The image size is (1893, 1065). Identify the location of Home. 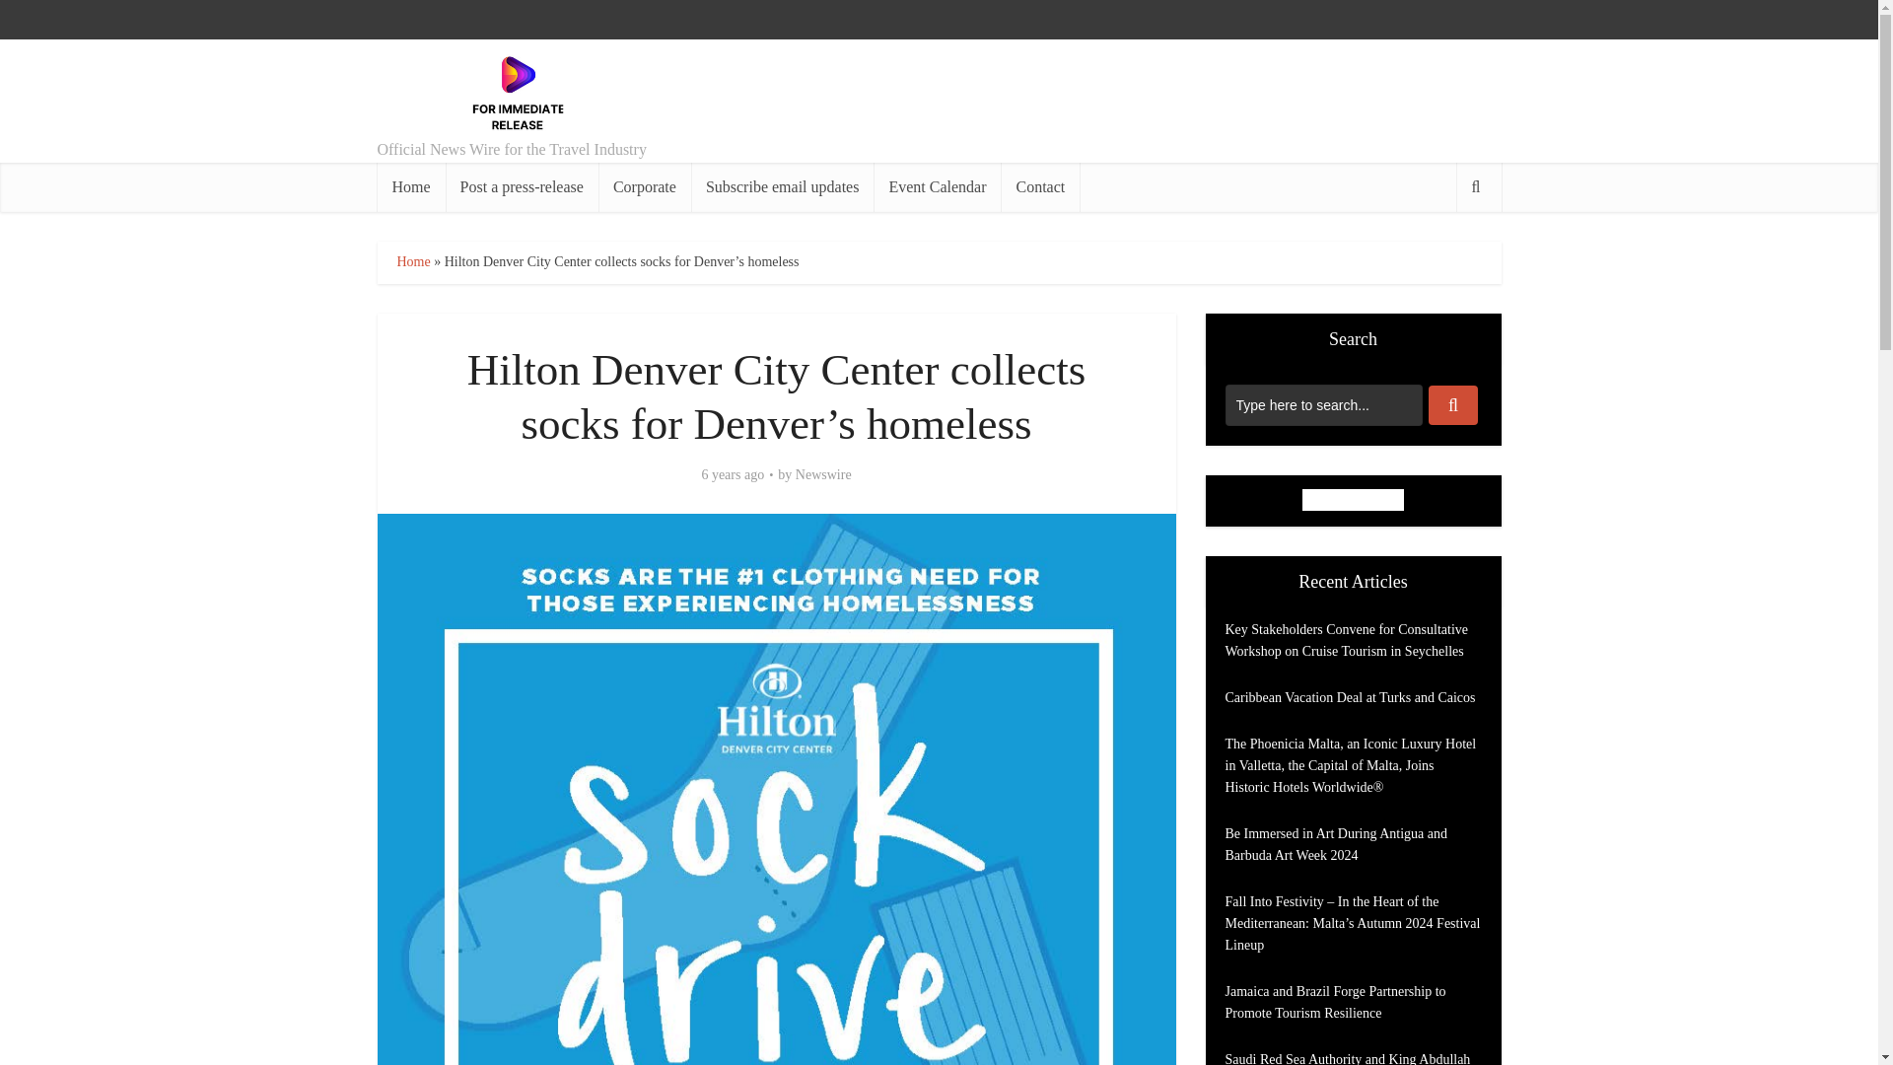
(412, 262).